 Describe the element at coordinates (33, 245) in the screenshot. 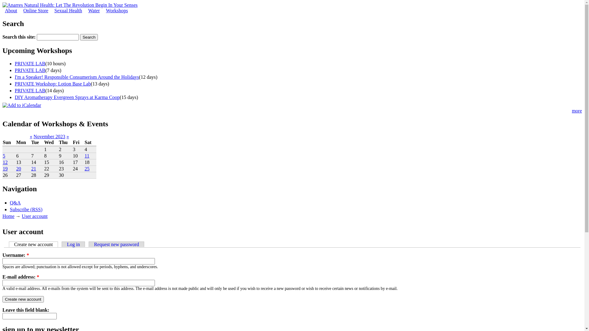

I see `Create new account` at that location.